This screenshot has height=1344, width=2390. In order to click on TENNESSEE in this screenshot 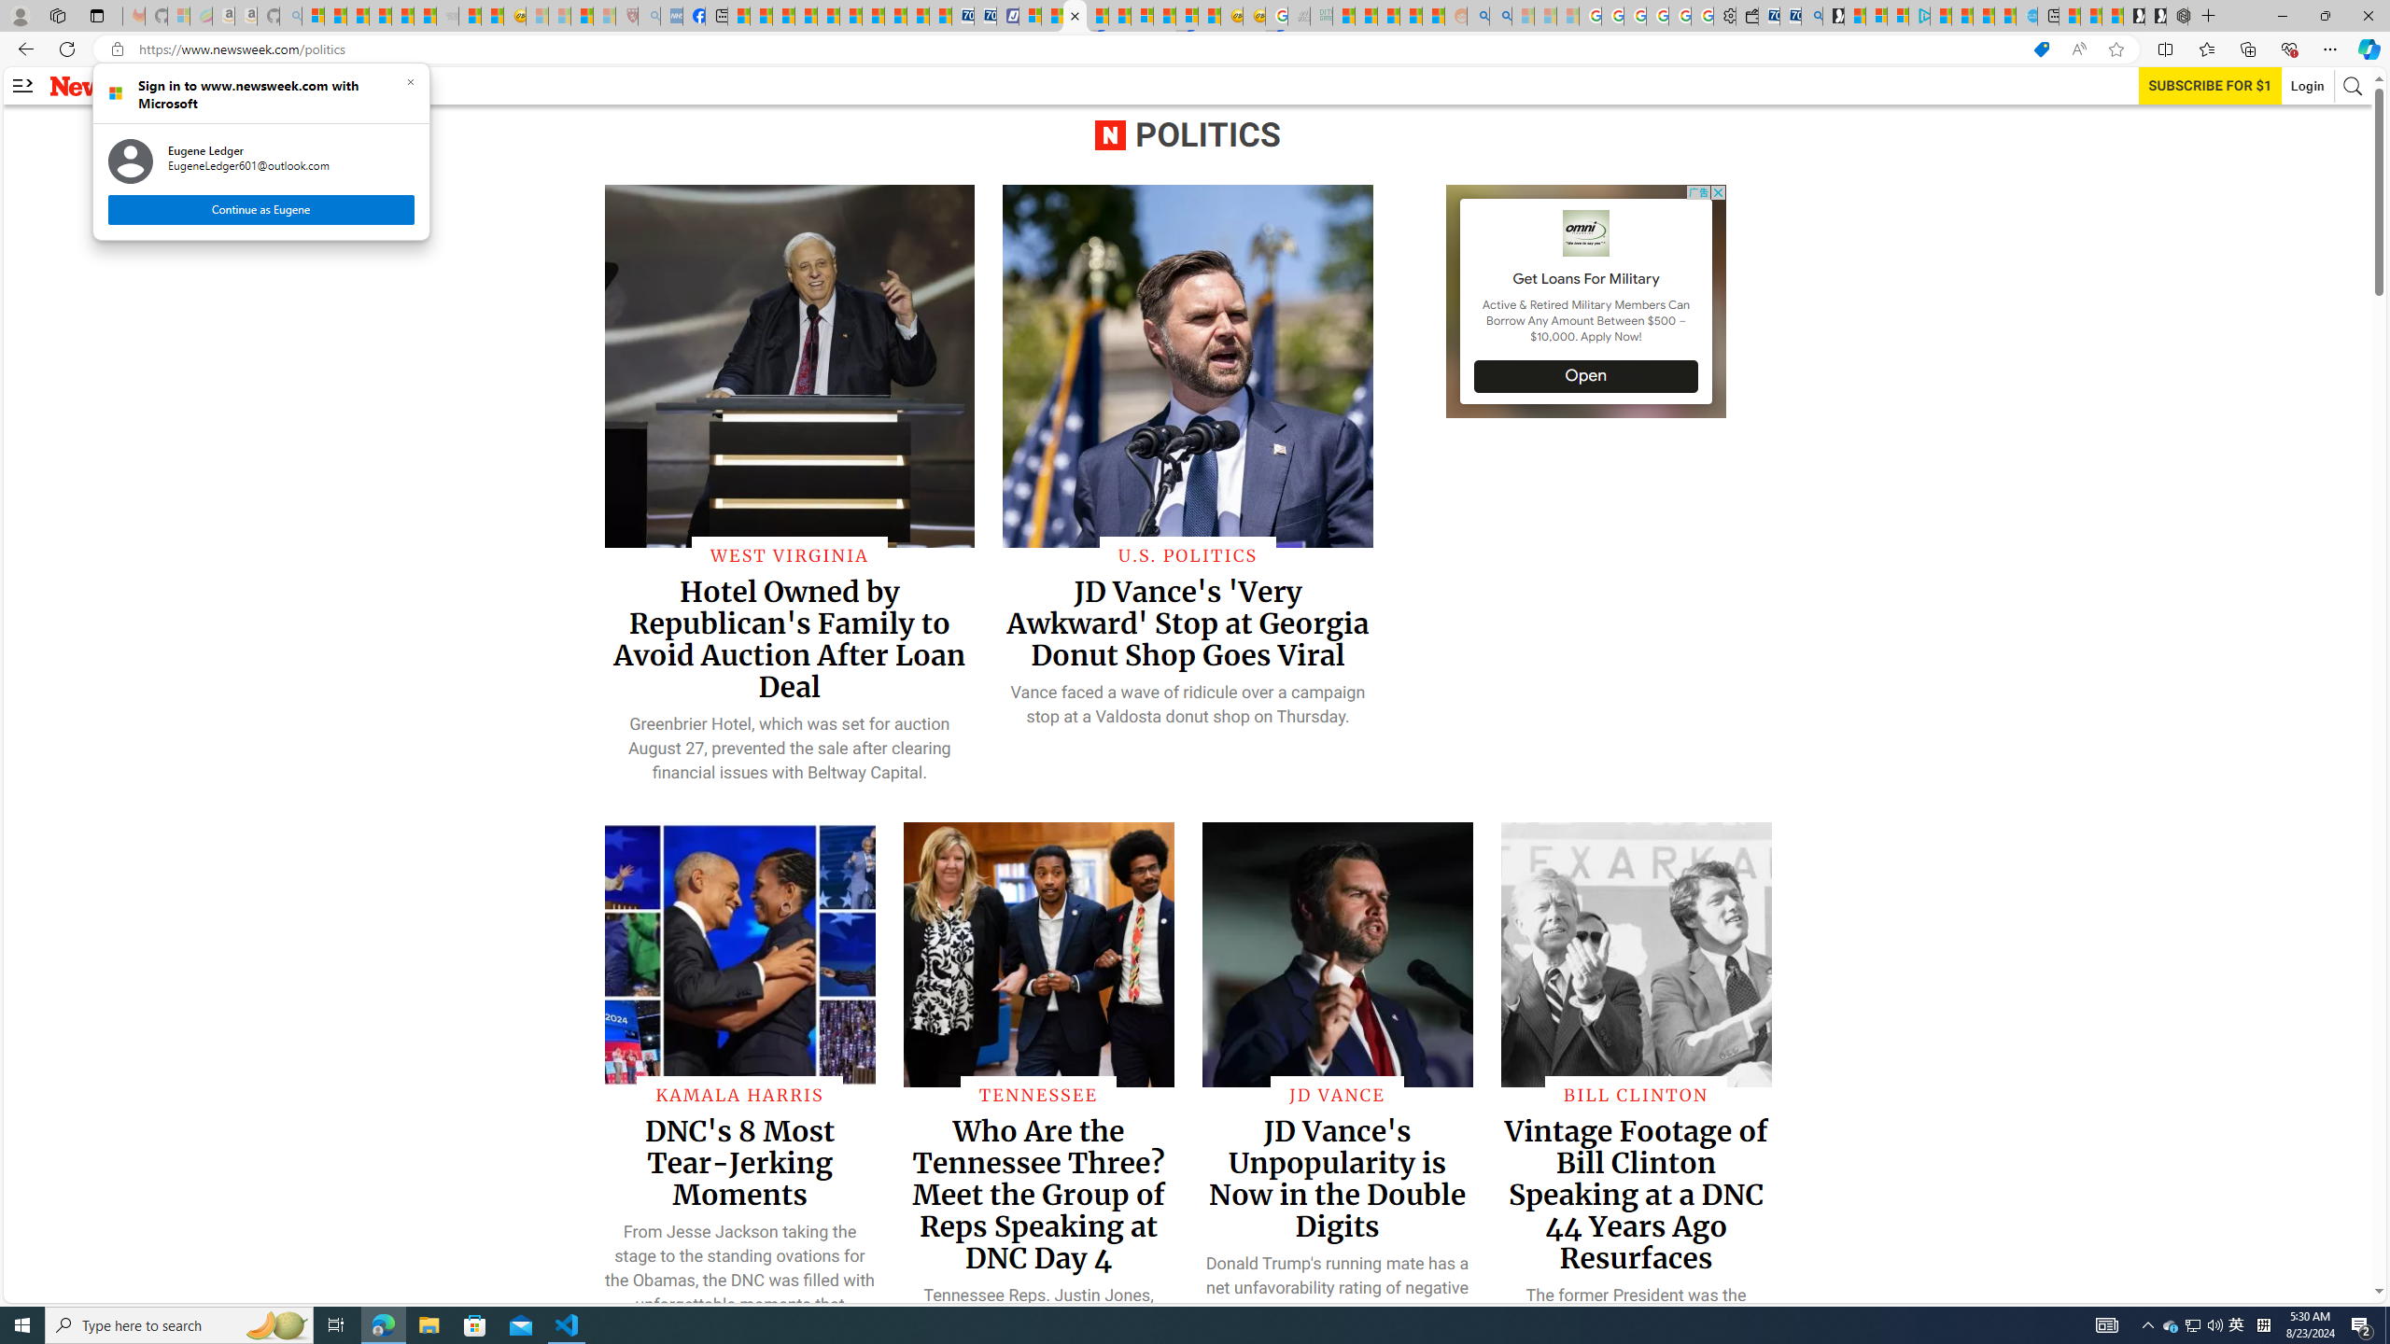, I will do `click(383, 1325)`.